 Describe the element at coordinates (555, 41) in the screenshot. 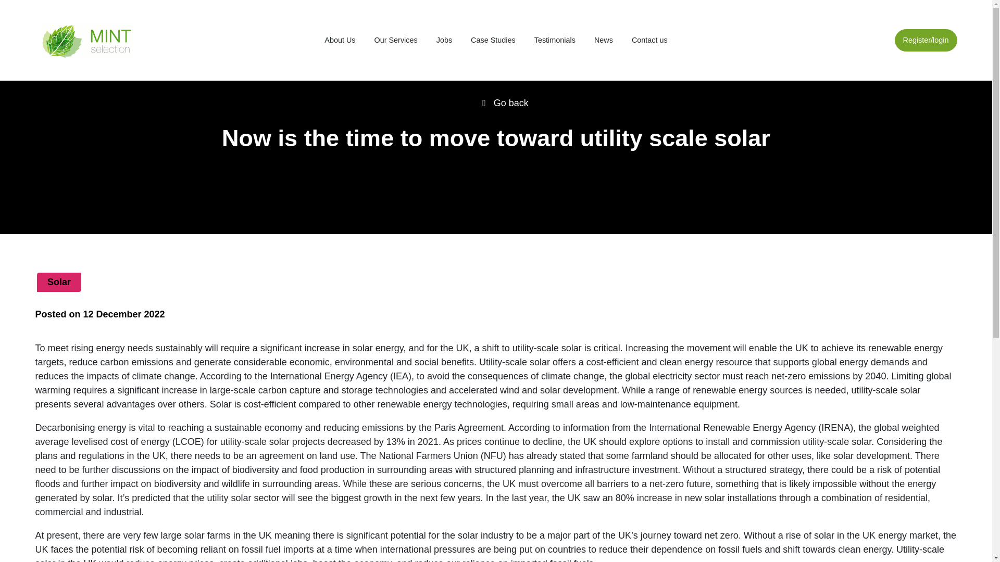

I see `Testimonials` at that location.